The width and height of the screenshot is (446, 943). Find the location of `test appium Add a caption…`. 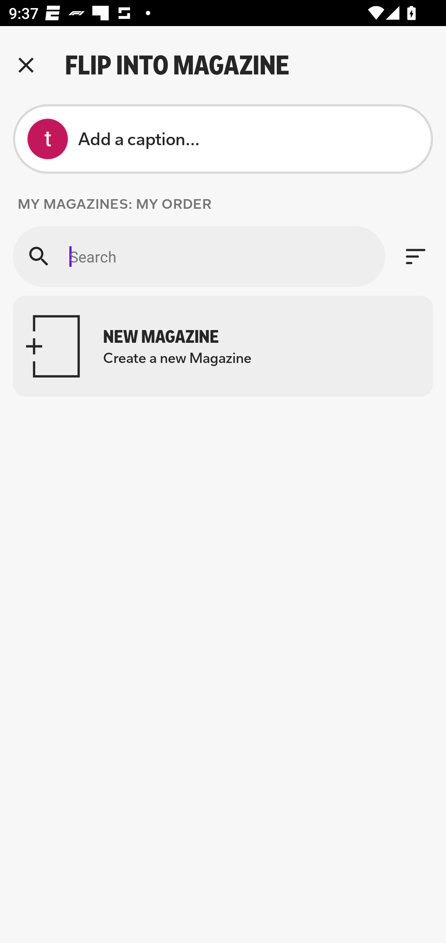

test appium Add a caption… is located at coordinates (223, 139).